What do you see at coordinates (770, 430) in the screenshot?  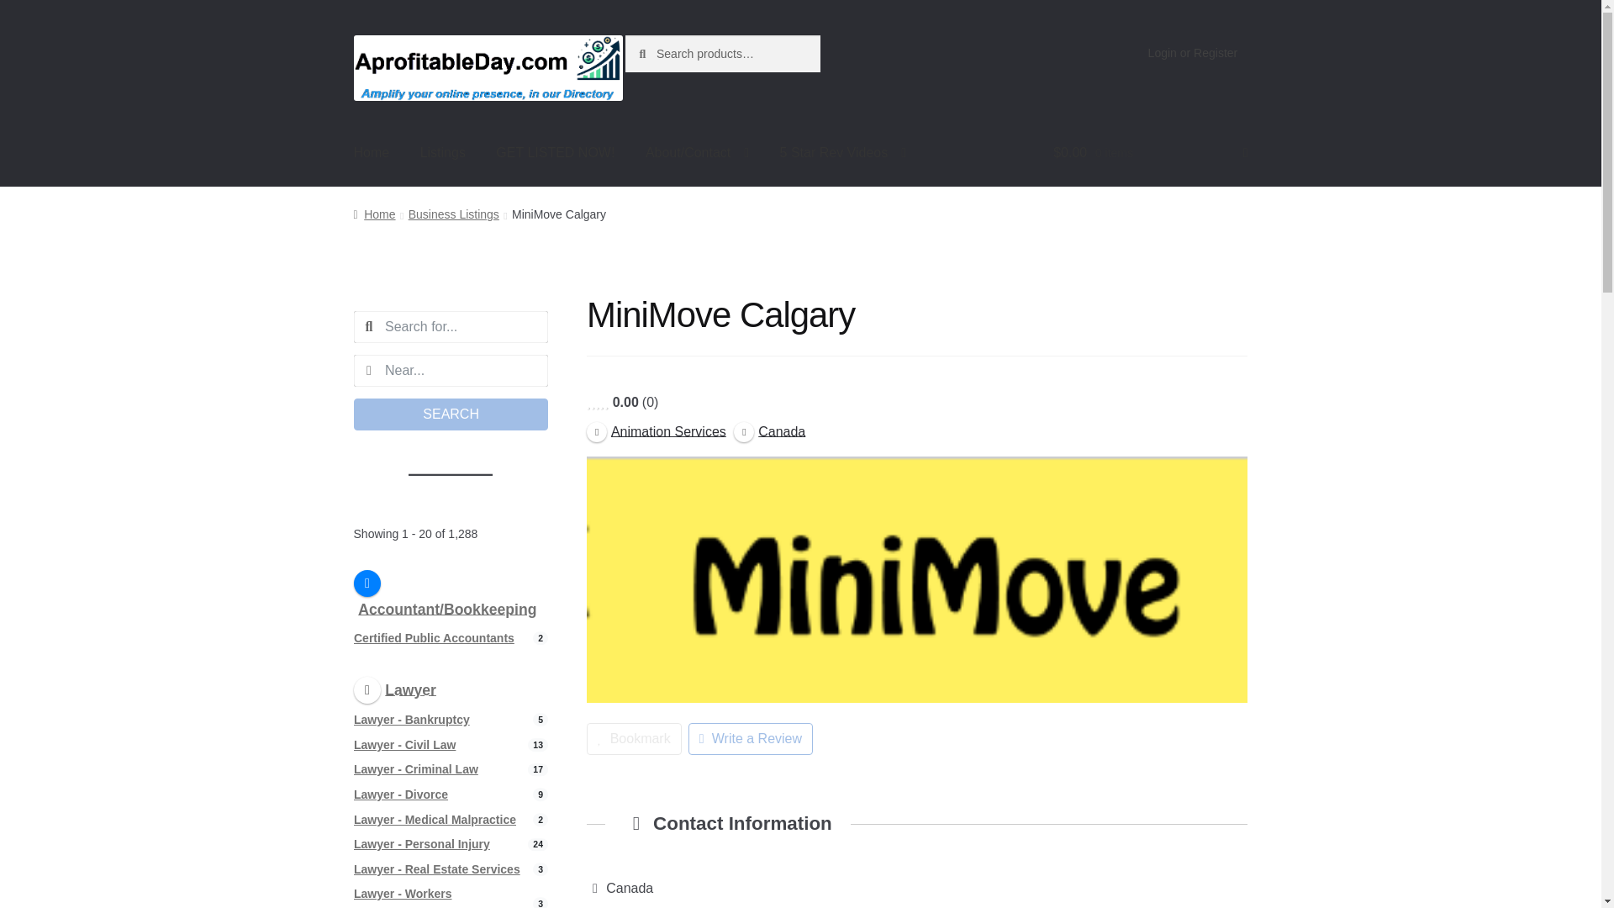 I see `Canada` at bounding box center [770, 430].